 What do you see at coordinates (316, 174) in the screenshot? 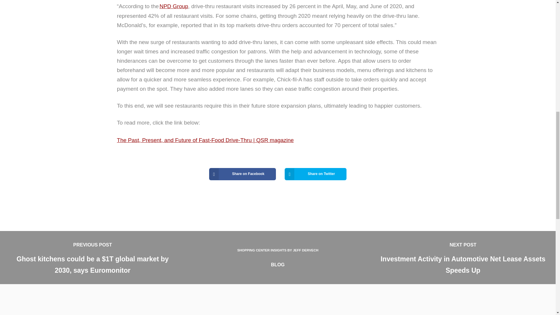
I see `Share on Twitter` at bounding box center [316, 174].